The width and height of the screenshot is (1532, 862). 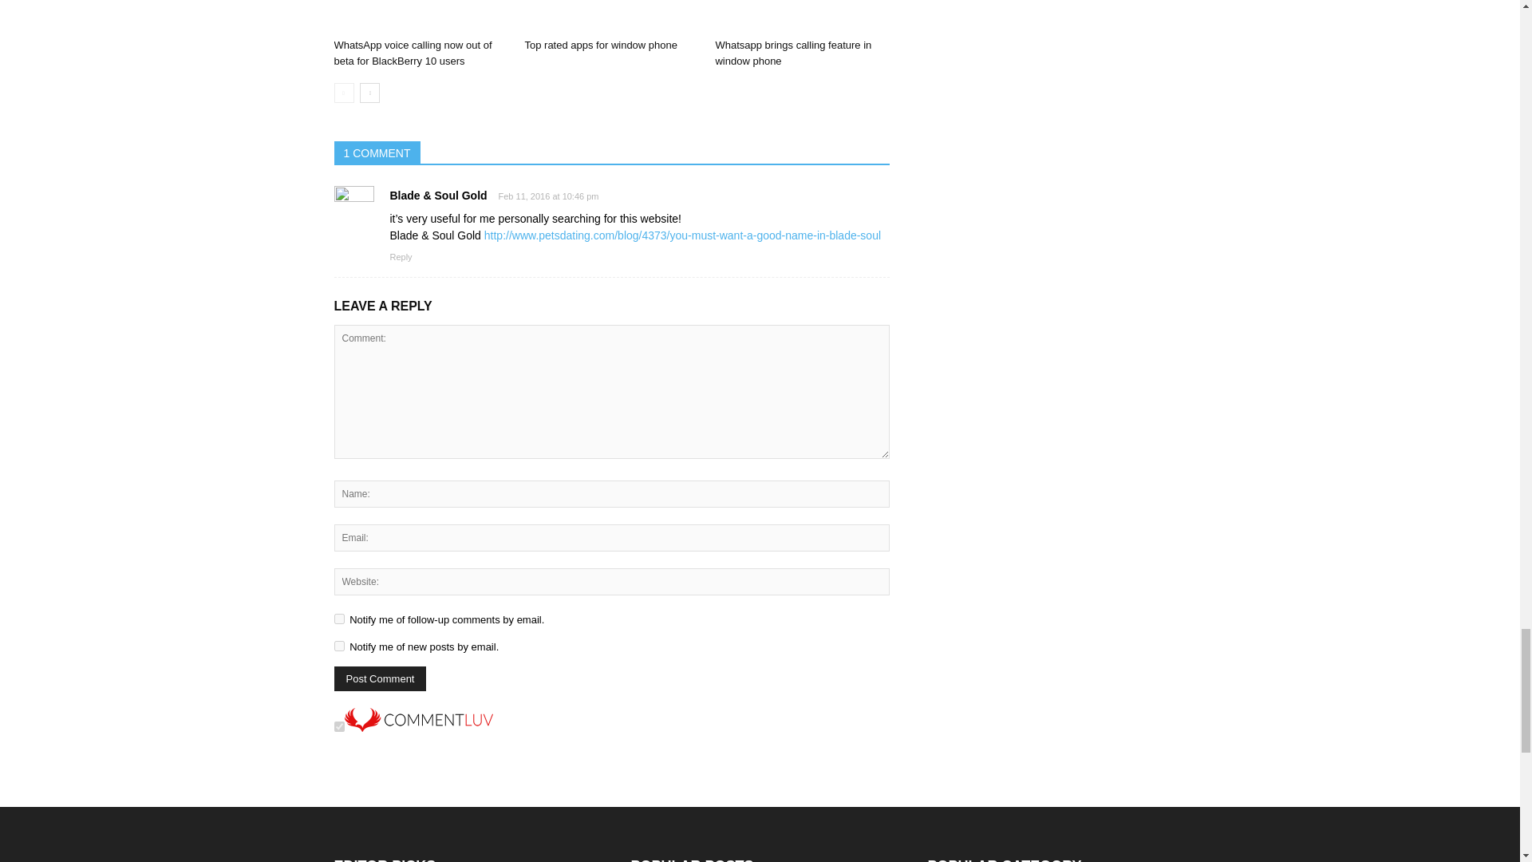 What do you see at coordinates (338, 618) in the screenshot?
I see `subscribe` at bounding box center [338, 618].